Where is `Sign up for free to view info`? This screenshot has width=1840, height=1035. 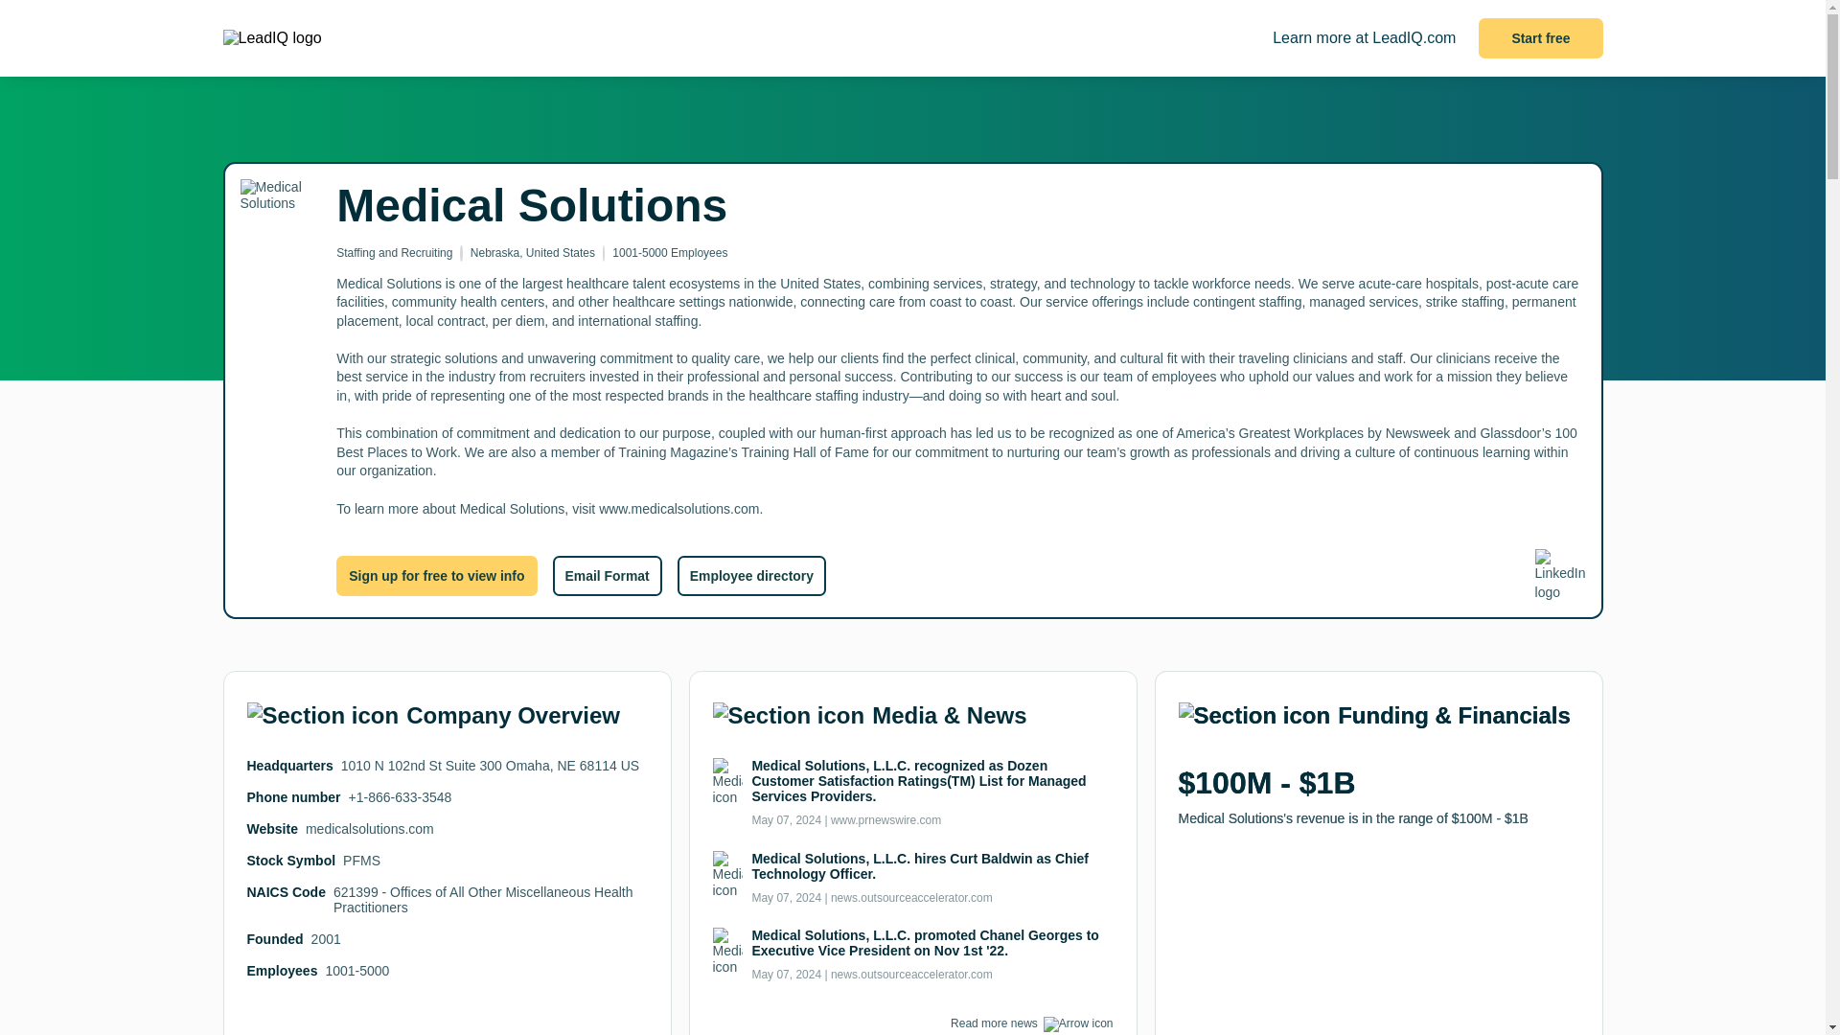
Sign up for free to view info is located at coordinates (437, 575).